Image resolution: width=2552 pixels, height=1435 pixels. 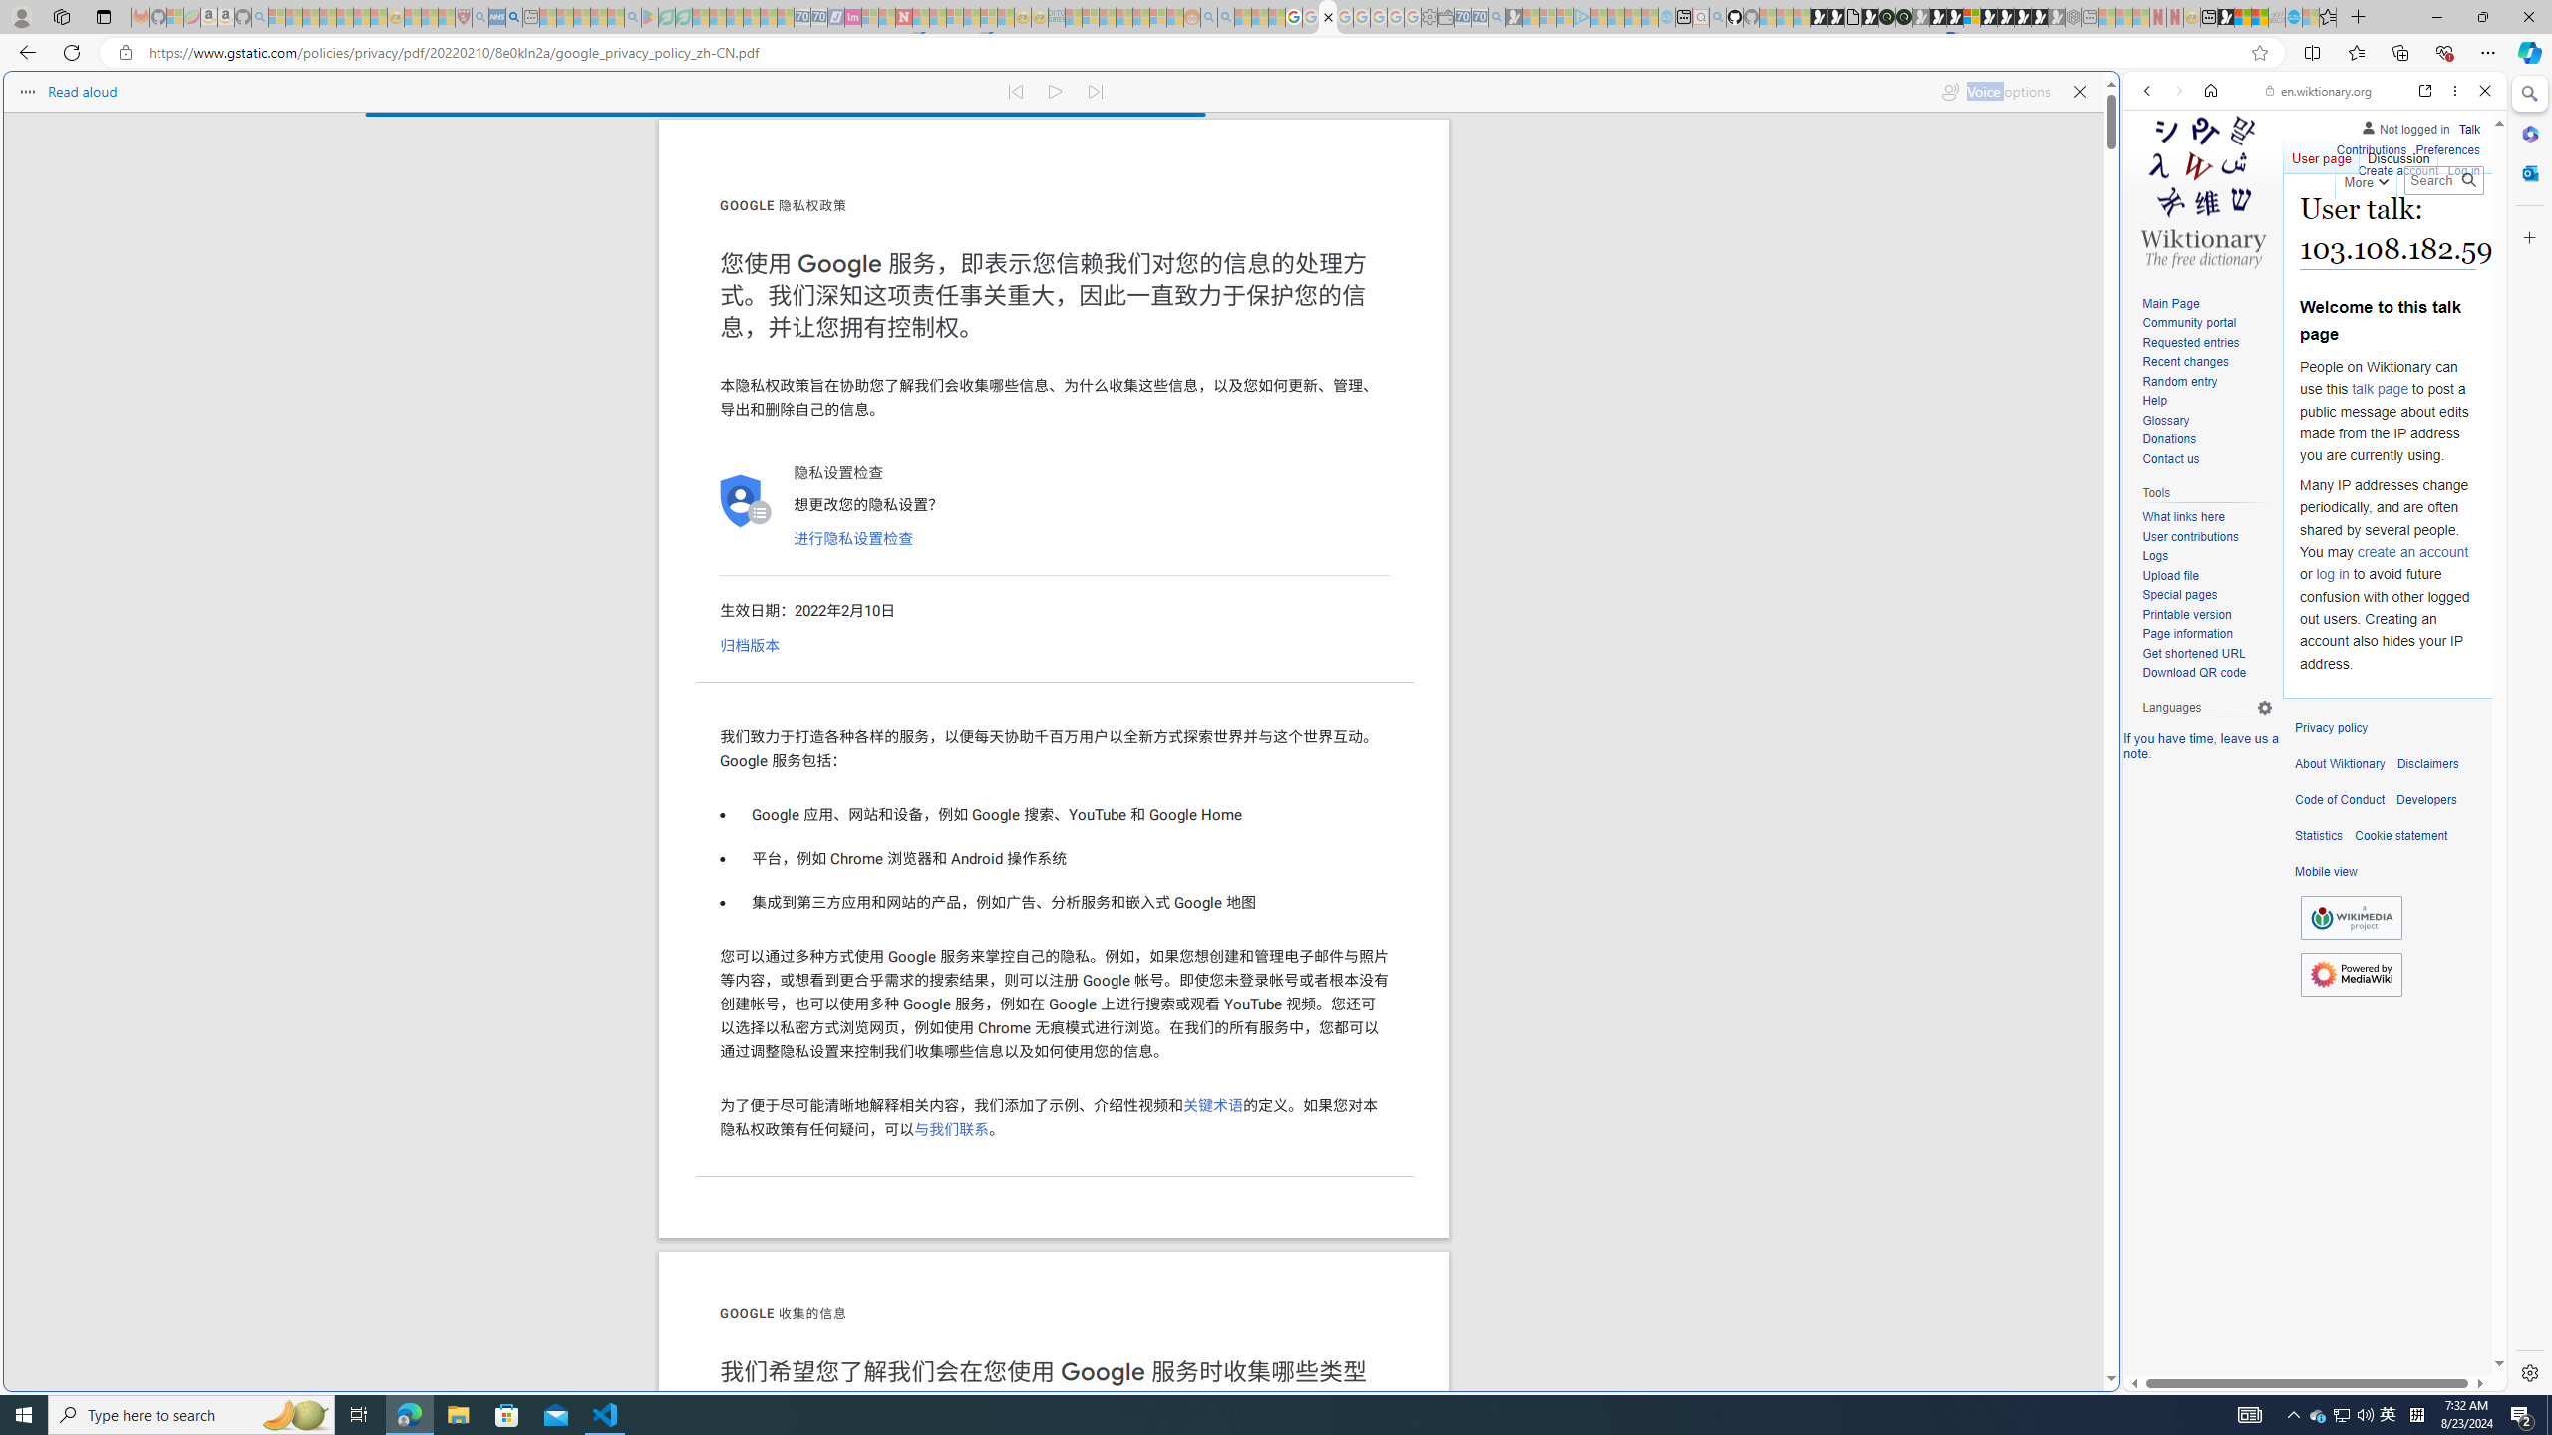 I want to click on Requested entries, so click(x=2190, y=342).